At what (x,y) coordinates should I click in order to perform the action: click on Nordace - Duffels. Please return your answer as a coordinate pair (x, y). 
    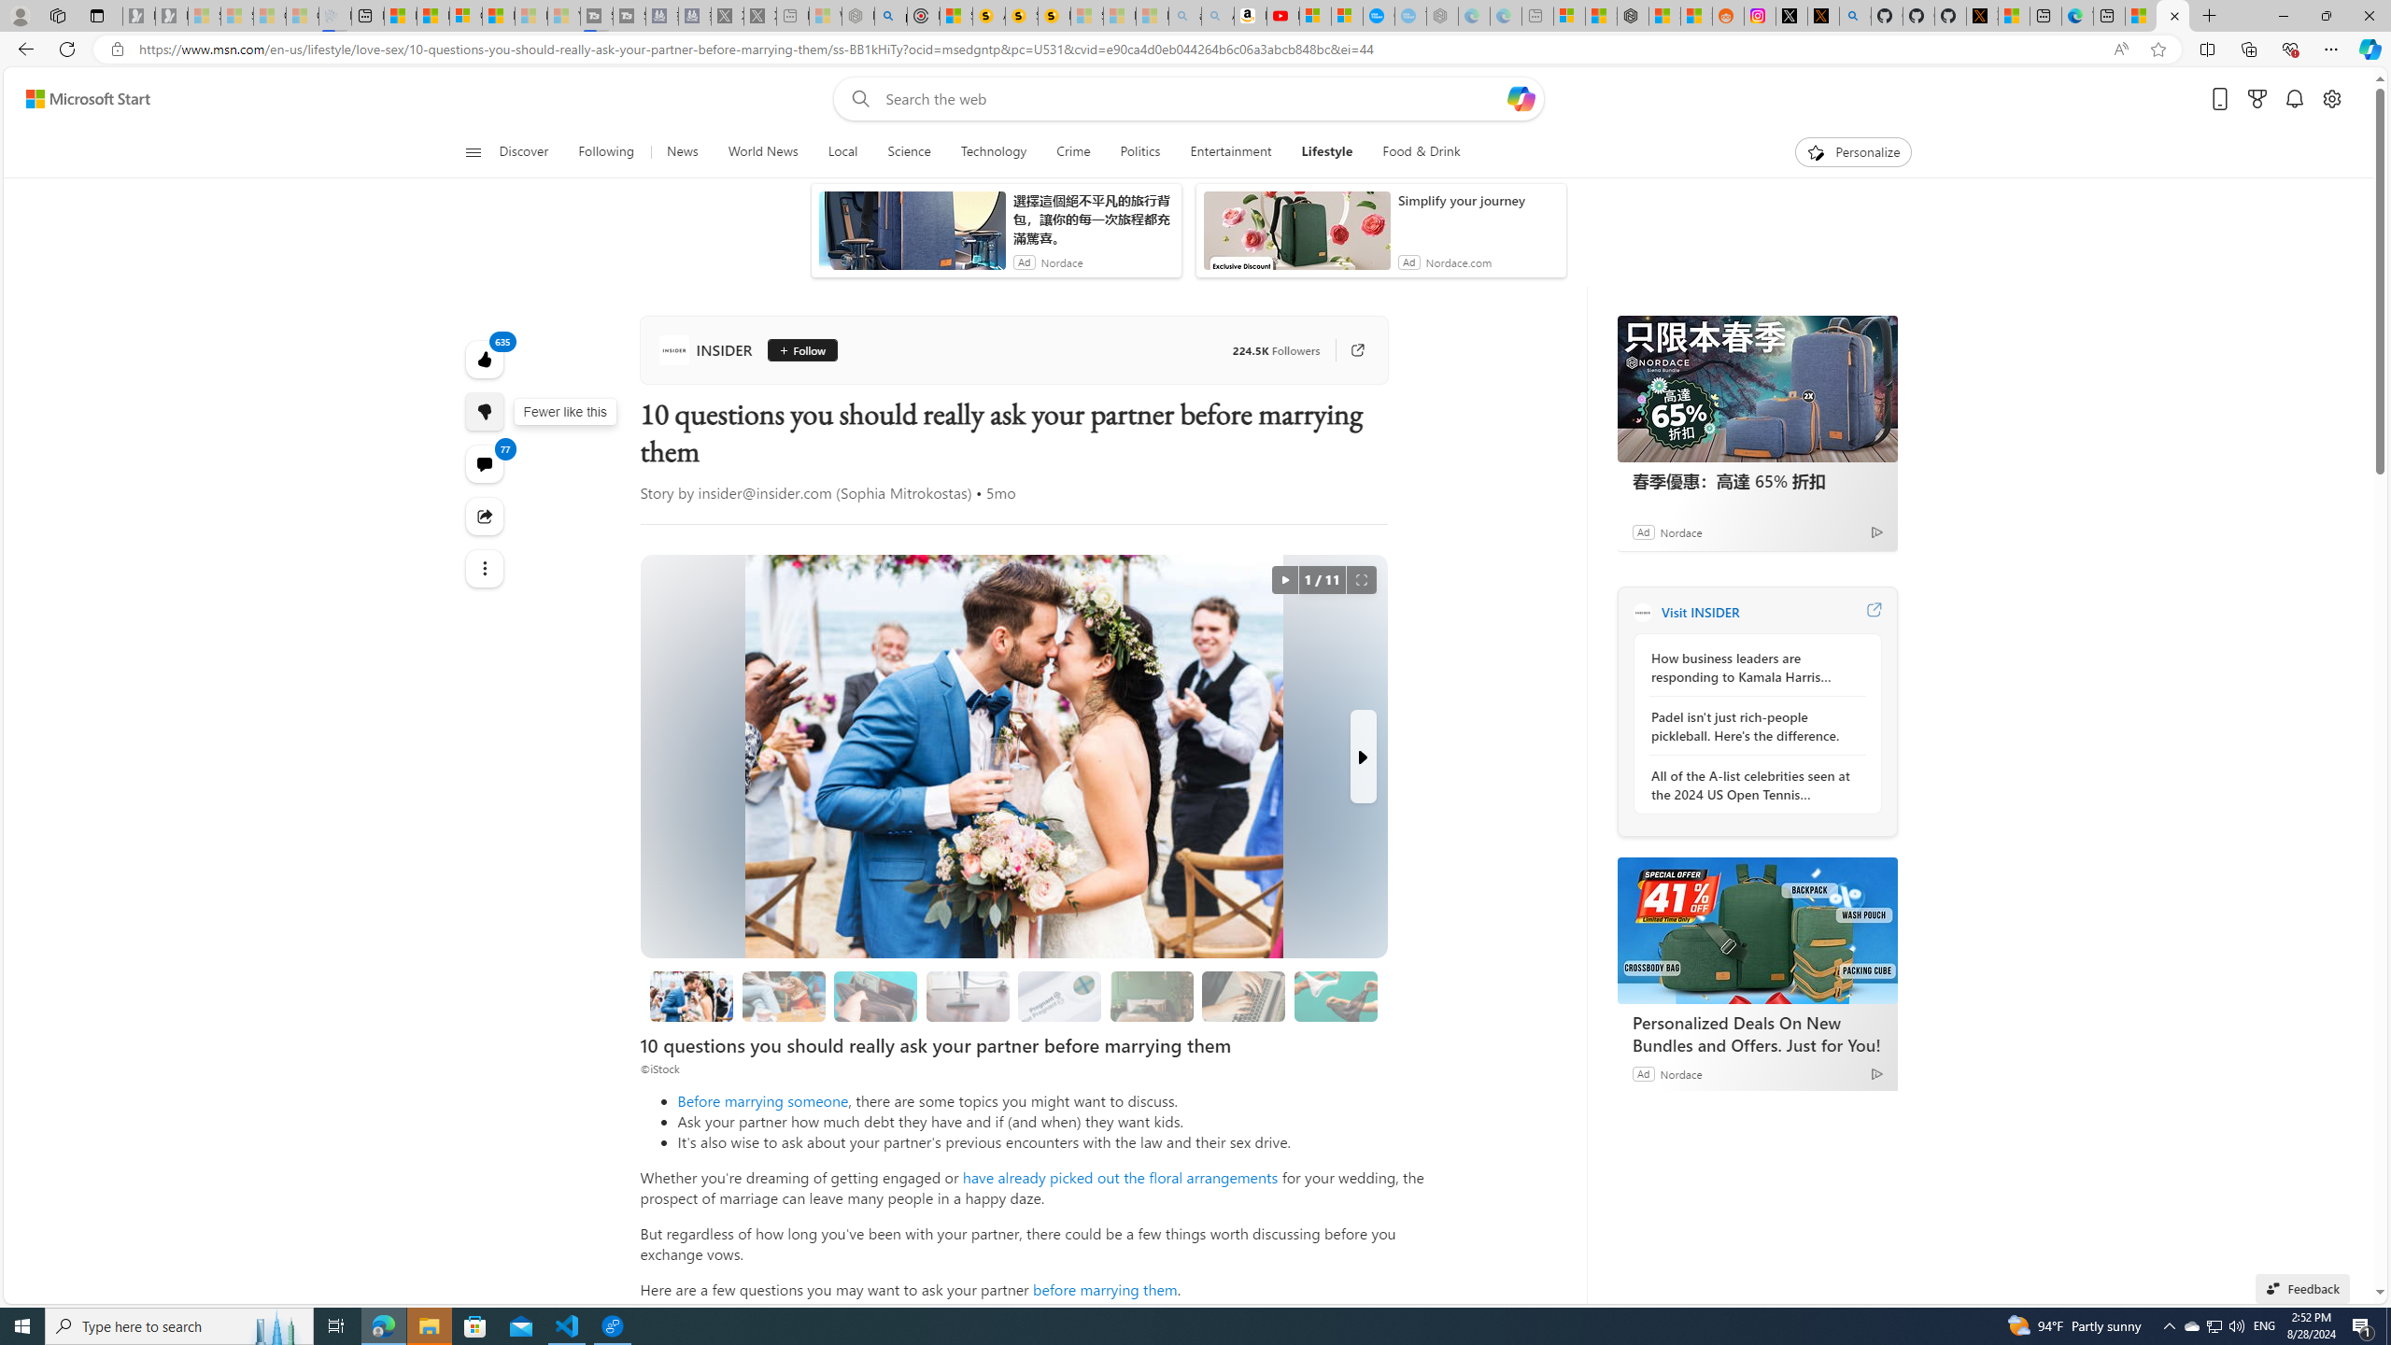
    Looking at the image, I should click on (1633, 16).